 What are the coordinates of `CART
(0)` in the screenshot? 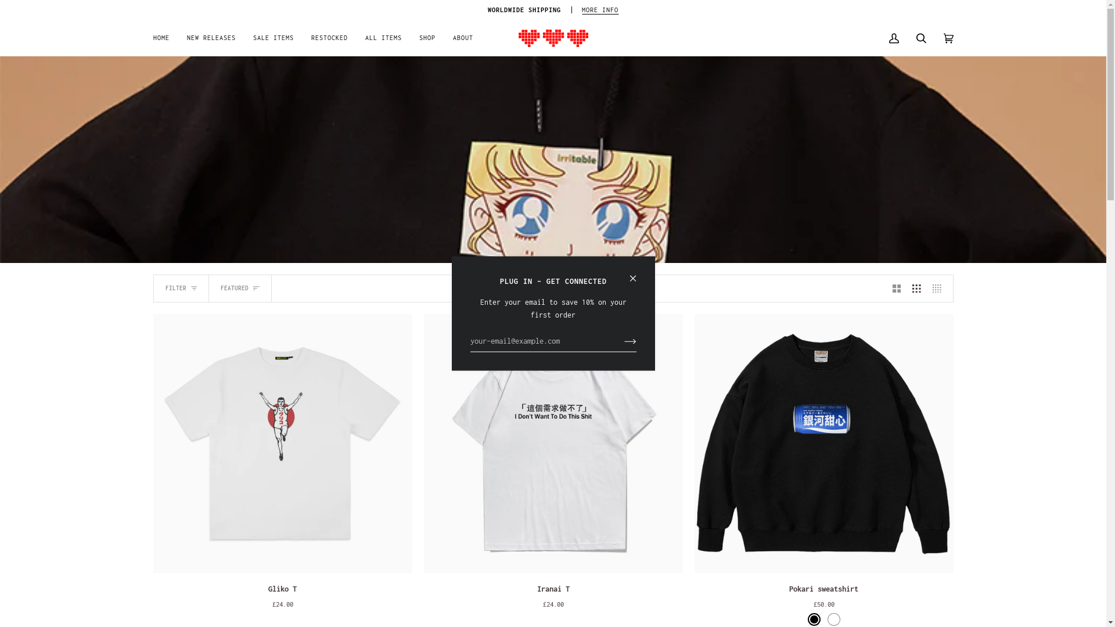 It's located at (949, 38).